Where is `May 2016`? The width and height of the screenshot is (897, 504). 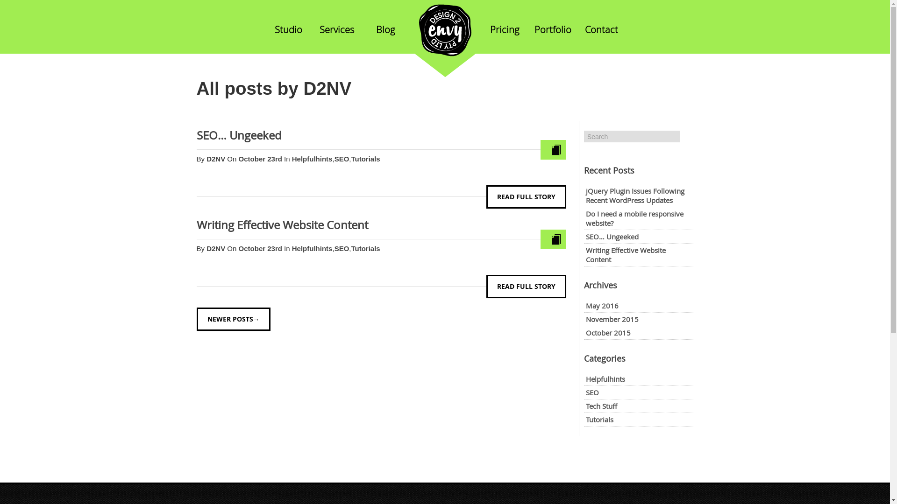
May 2016 is located at coordinates (602, 306).